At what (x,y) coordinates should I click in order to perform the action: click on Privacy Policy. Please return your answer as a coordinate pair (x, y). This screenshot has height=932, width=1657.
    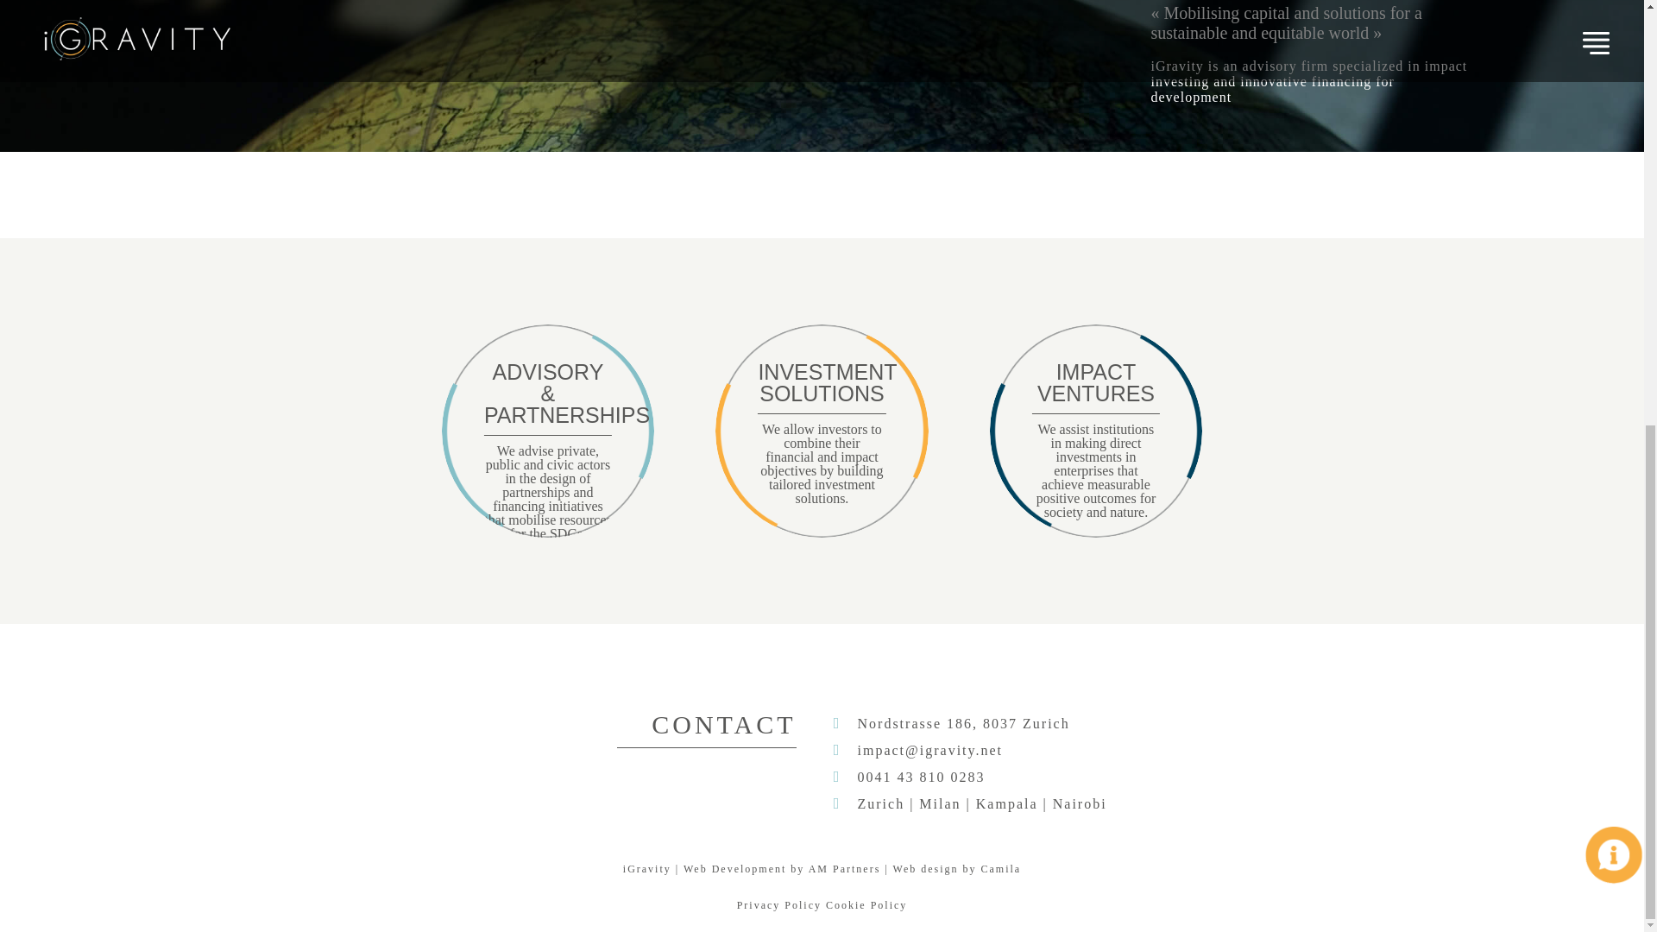
    Looking at the image, I should click on (779, 905).